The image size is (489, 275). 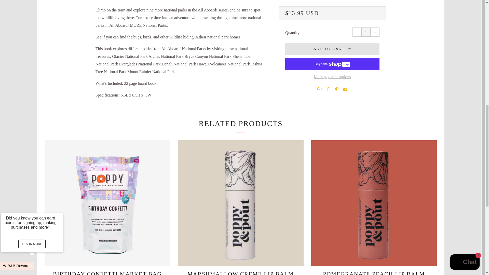 What do you see at coordinates (366, 32) in the screenshot?
I see `1` at bounding box center [366, 32].